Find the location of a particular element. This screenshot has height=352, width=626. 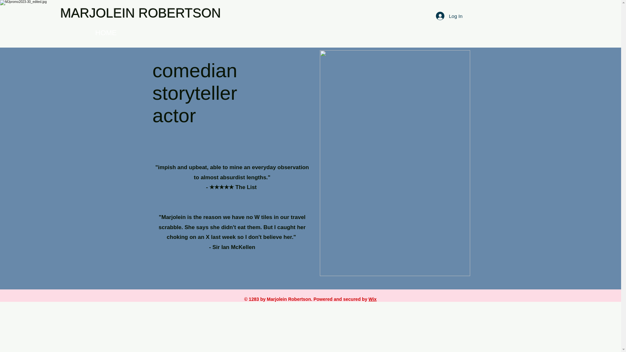

TOUR is located at coordinates (147, 33).